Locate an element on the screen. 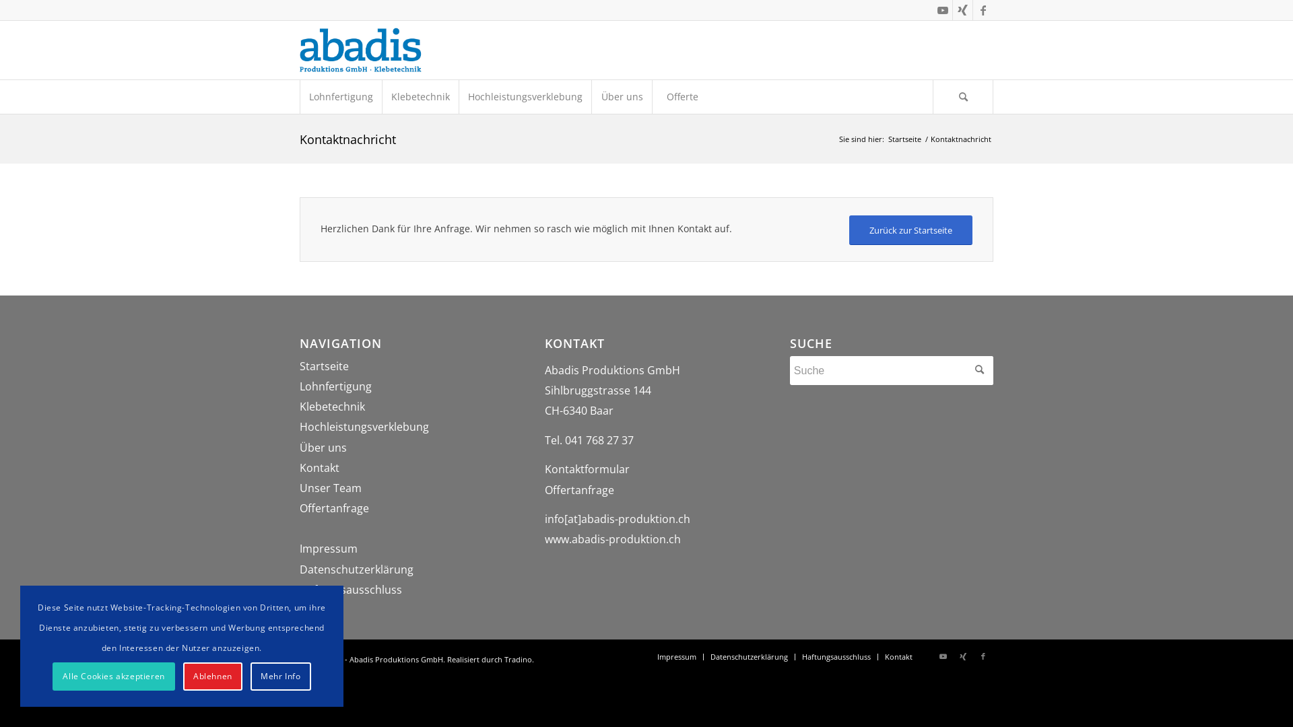 This screenshot has width=1293, height=727. Facebook is located at coordinates (983, 656).